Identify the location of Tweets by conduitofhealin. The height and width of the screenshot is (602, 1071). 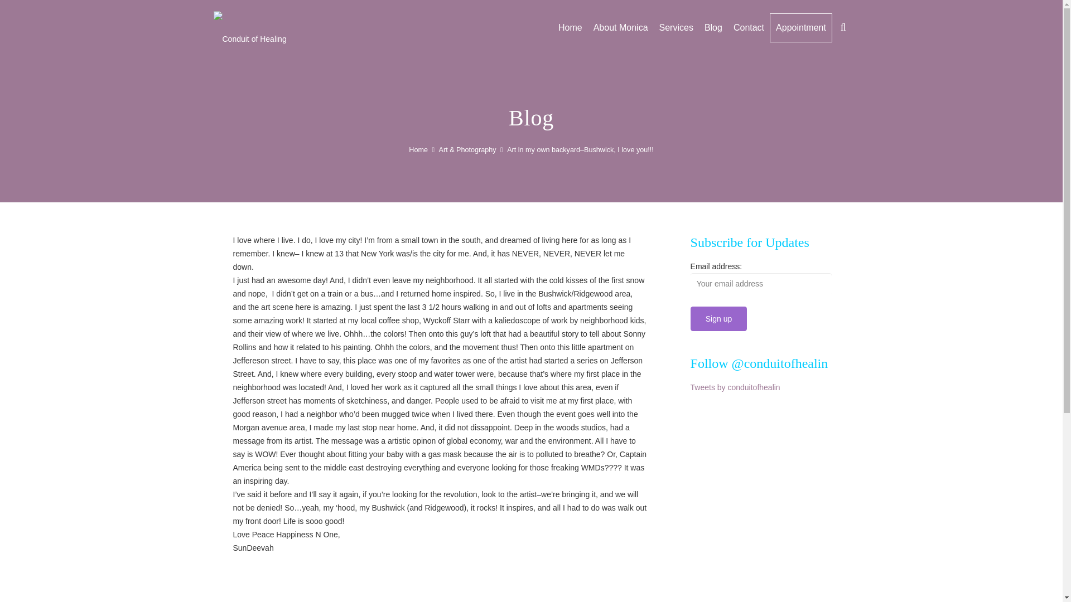
(735, 387).